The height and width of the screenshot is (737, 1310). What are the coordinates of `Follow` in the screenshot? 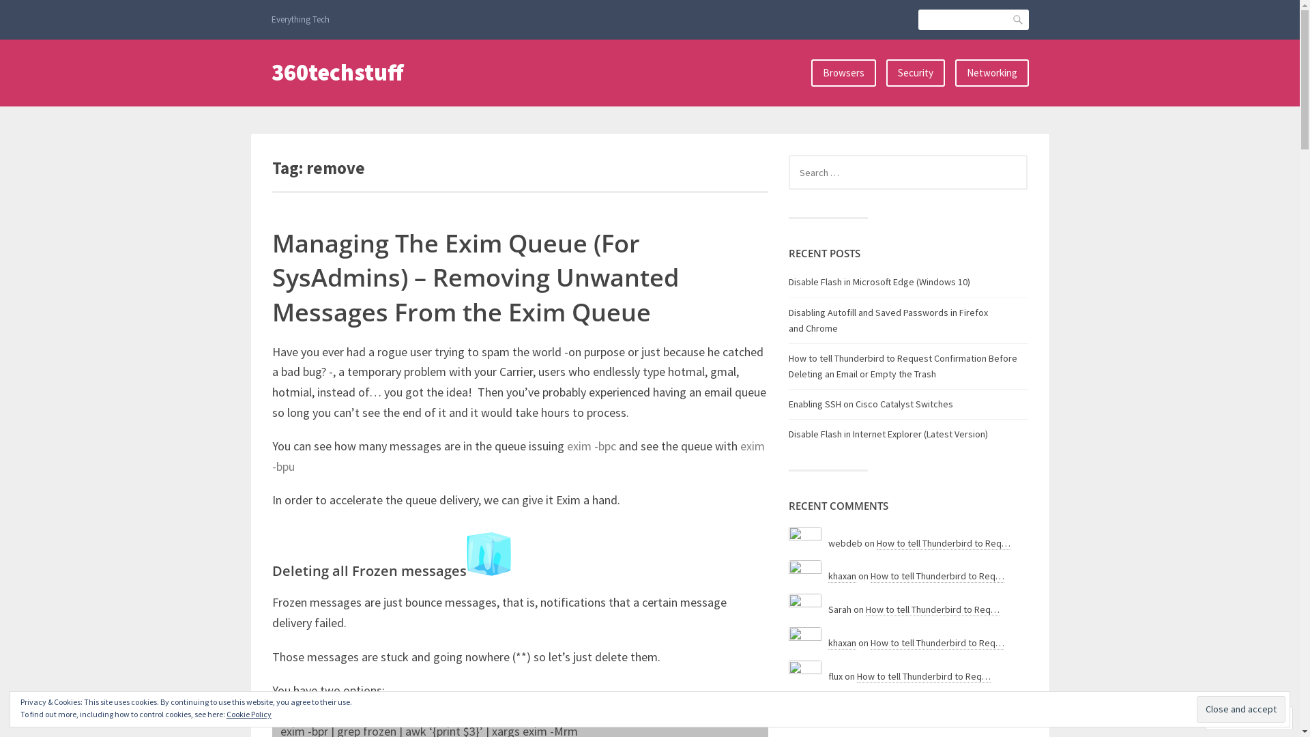 It's located at (1237, 718).